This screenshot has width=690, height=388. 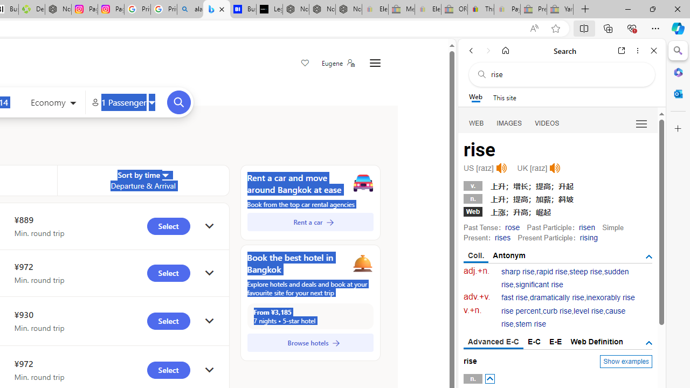 What do you see at coordinates (123, 102) in the screenshot?
I see `1 Passenger` at bounding box center [123, 102].